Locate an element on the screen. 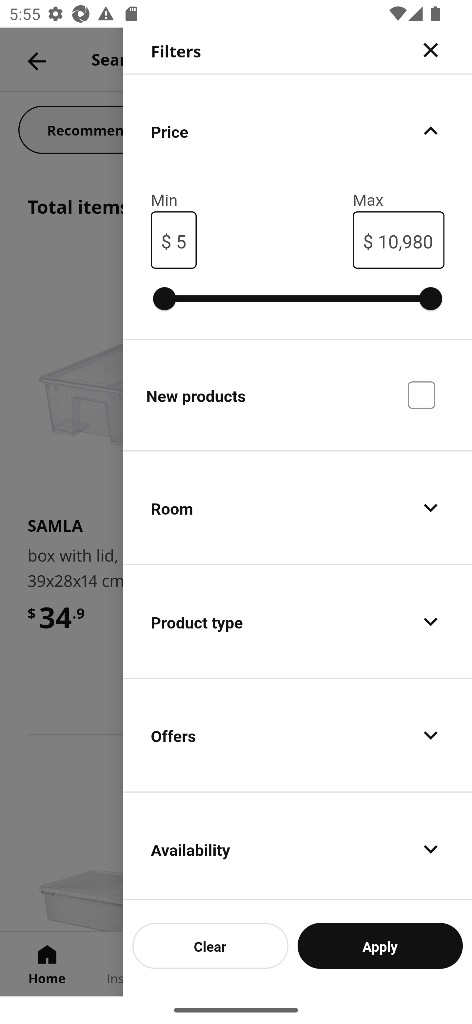 The height and width of the screenshot is (1024, 472). 10,980 is located at coordinates (406, 240).